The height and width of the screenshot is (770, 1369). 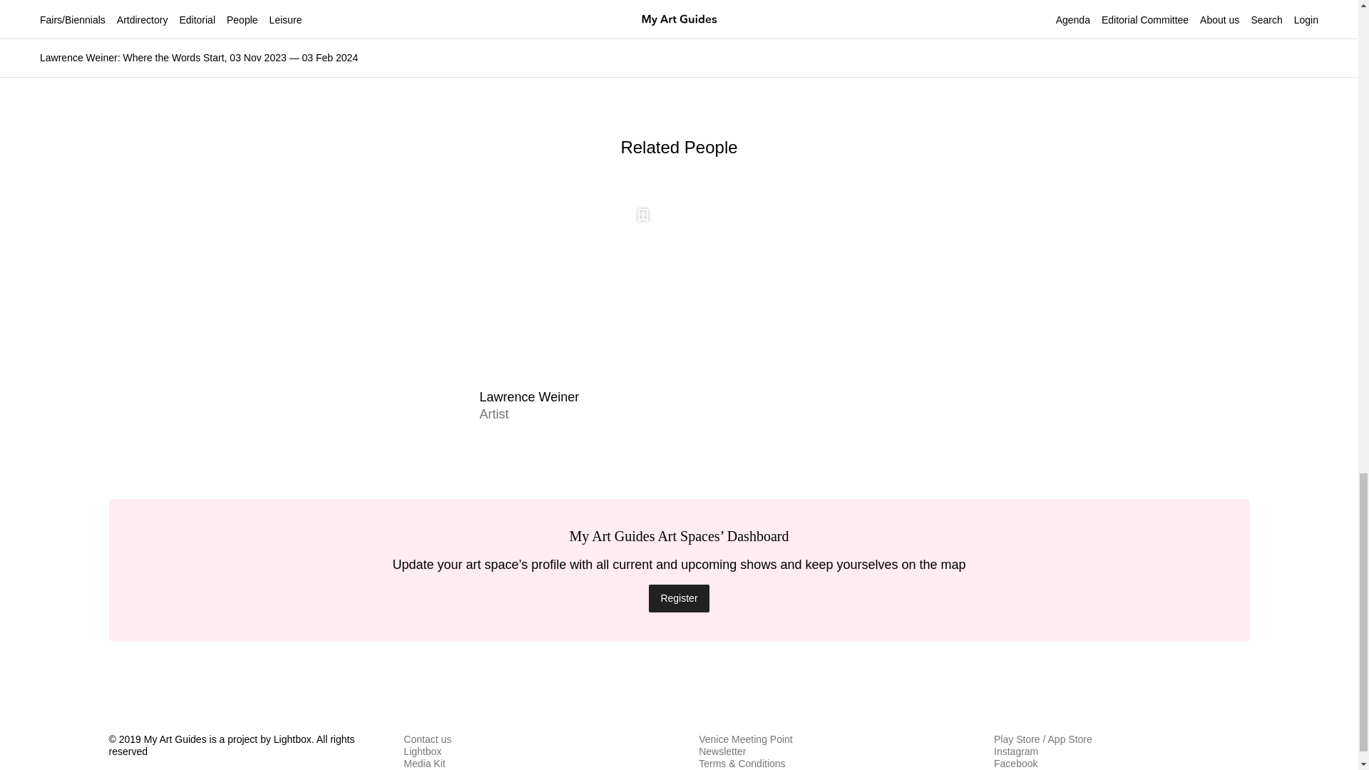 What do you see at coordinates (1015, 751) in the screenshot?
I see `Instagram` at bounding box center [1015, 751].